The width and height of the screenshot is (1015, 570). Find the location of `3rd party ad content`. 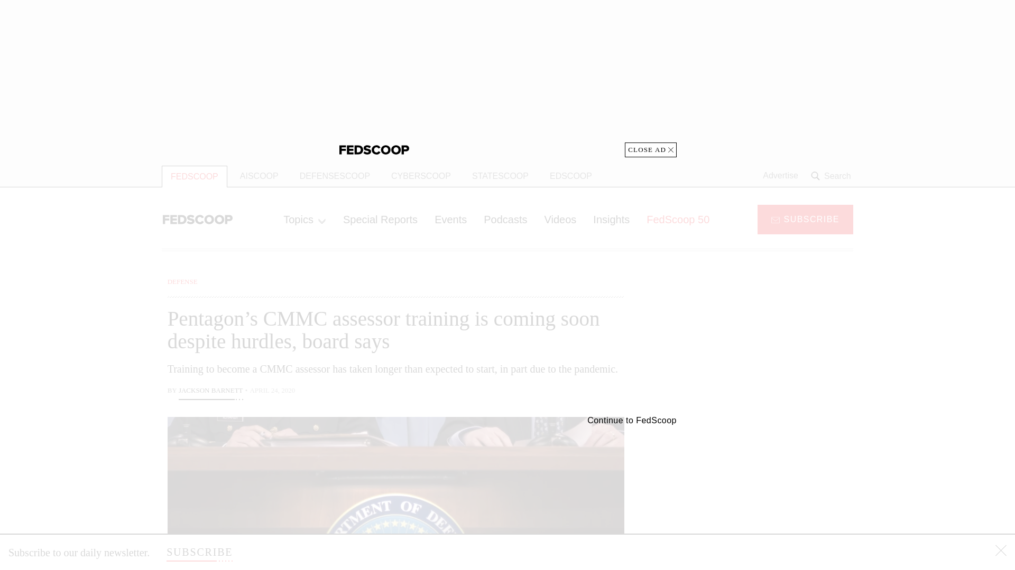

3rd party ad content is located at coordinates (508, 78).